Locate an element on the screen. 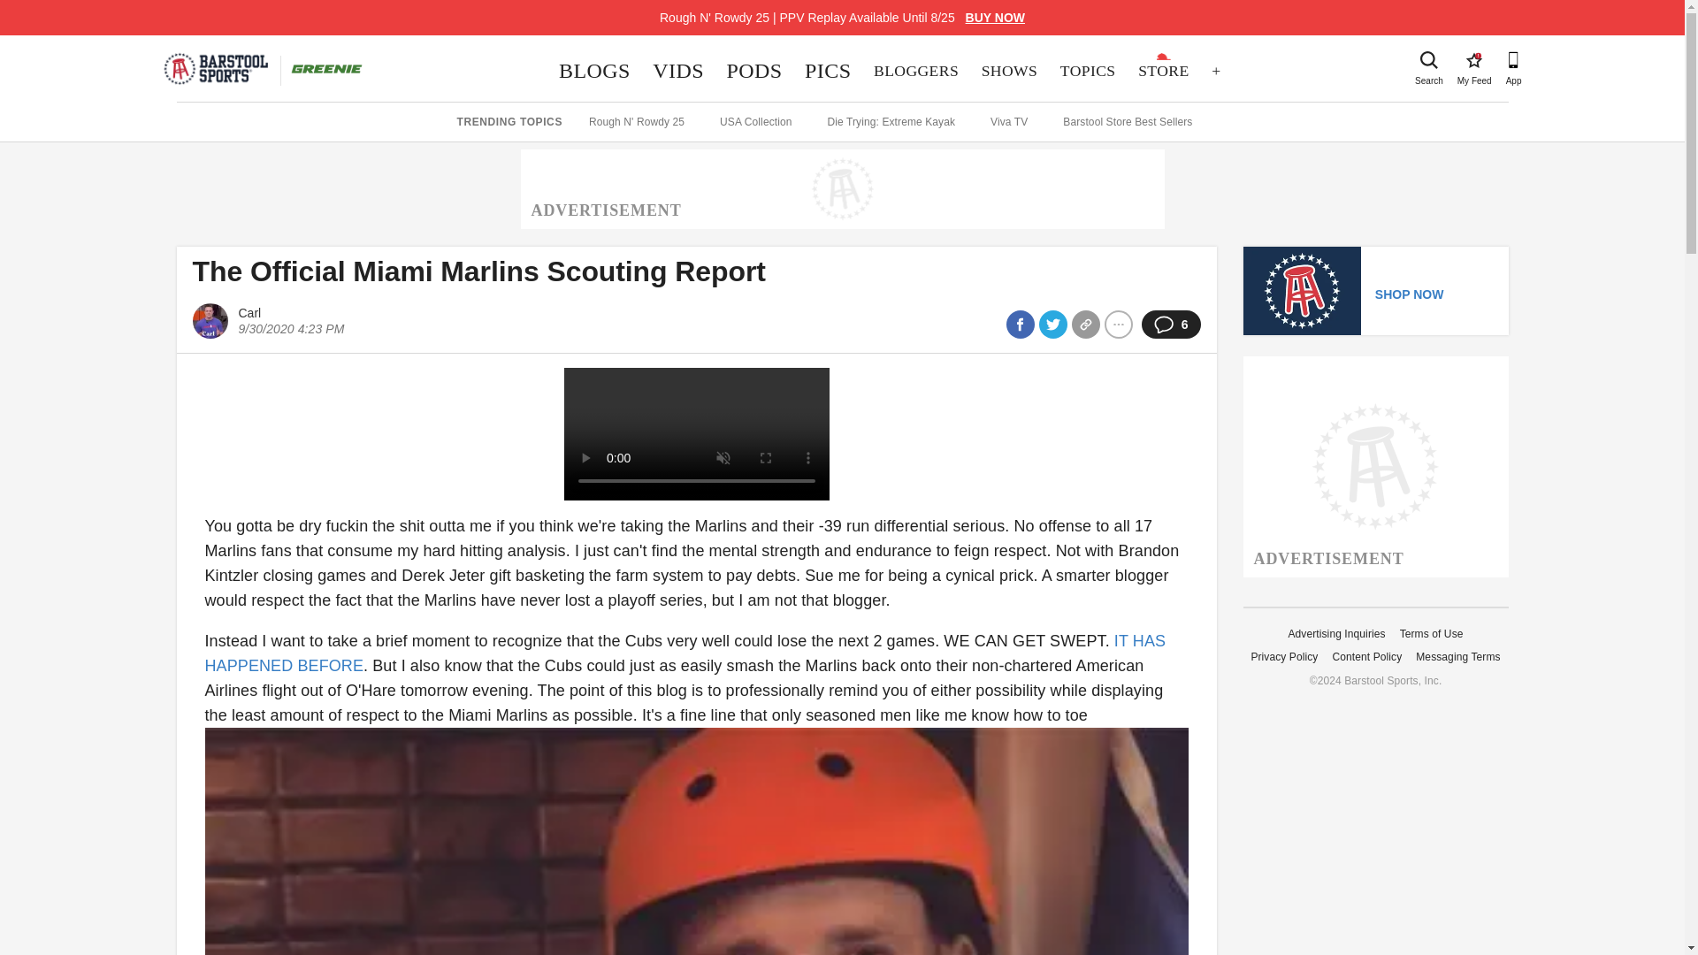  Search is located at coordinates (1429, 60).